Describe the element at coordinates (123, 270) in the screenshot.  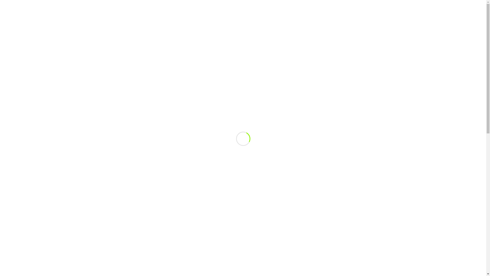
I see `Plaques & Shields` at that location.